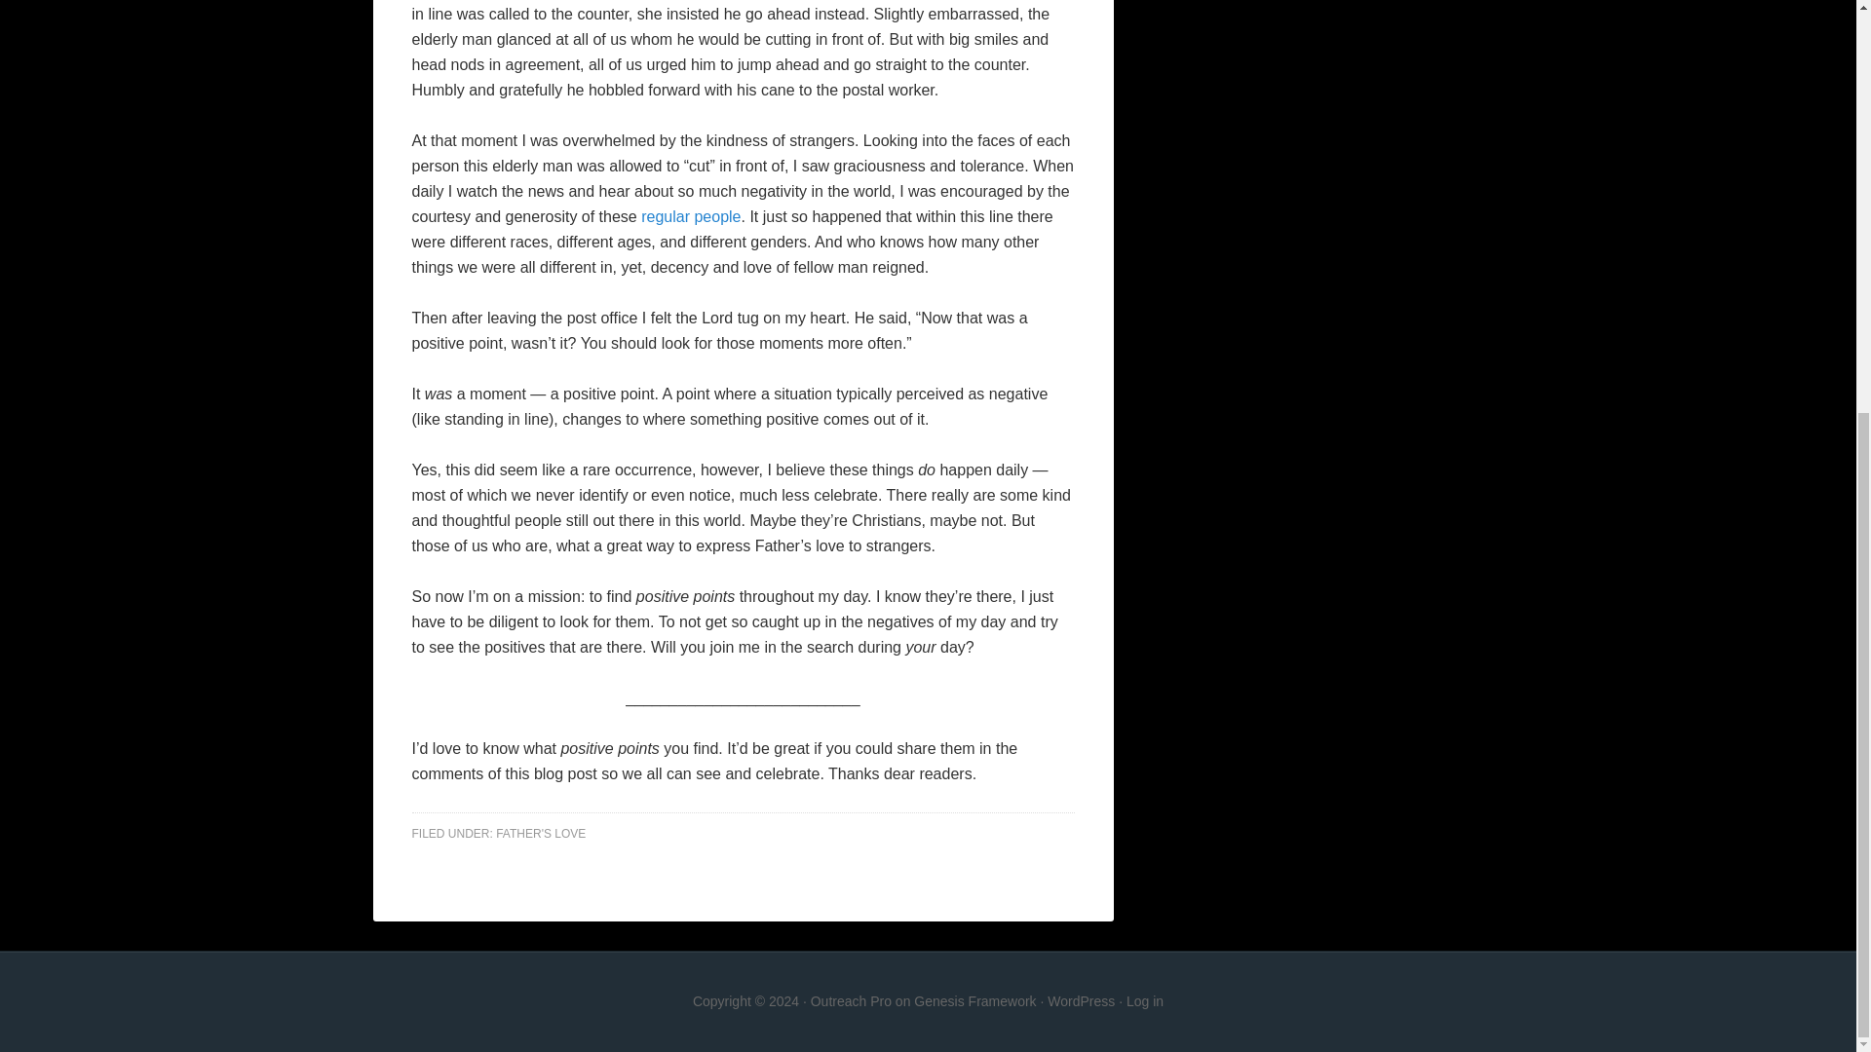 Image resolution: width=1871 pixels, height=1052 pixels. What do you see at coordinates (974, 1000) in the screenshot?
I see `Genesis Framework` at bounding box center [974, 1000].